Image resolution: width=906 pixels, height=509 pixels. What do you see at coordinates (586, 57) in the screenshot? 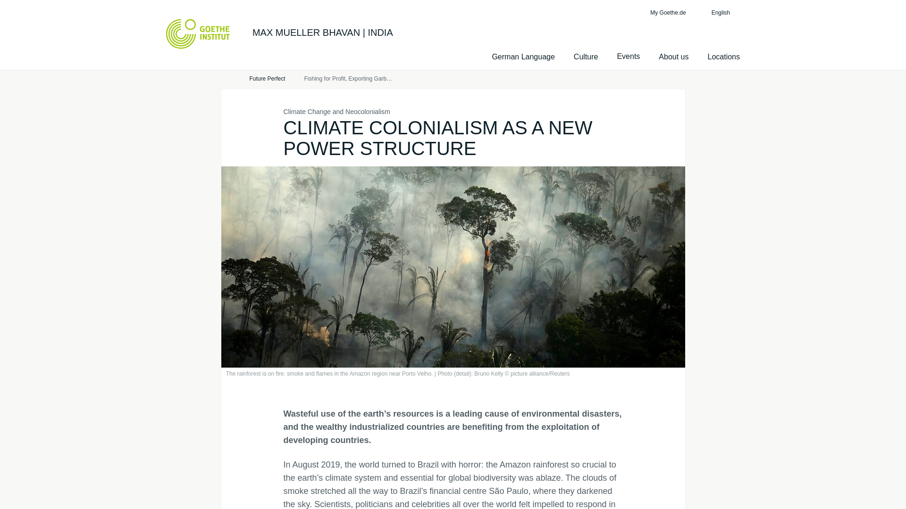
I see `Culture` at bounding box center [586, 57].